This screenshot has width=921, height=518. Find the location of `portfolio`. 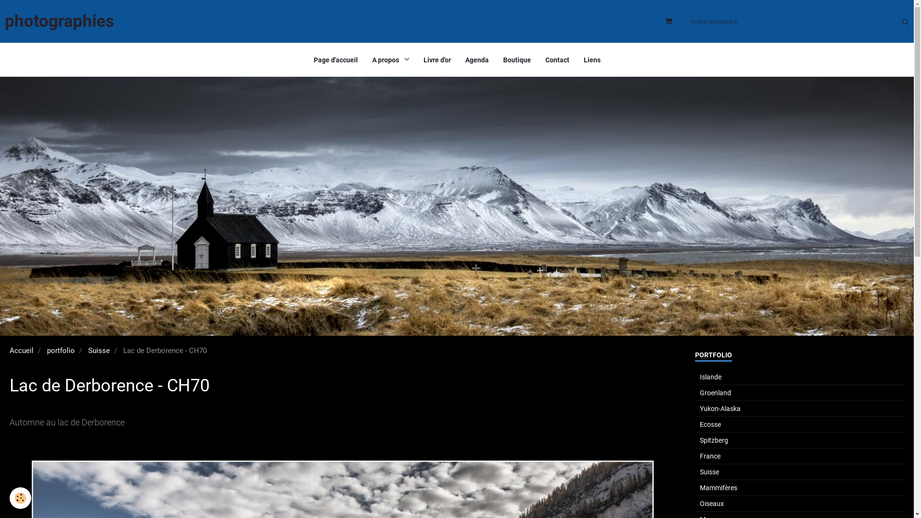

portfolio is located at coordinates (61, 351).